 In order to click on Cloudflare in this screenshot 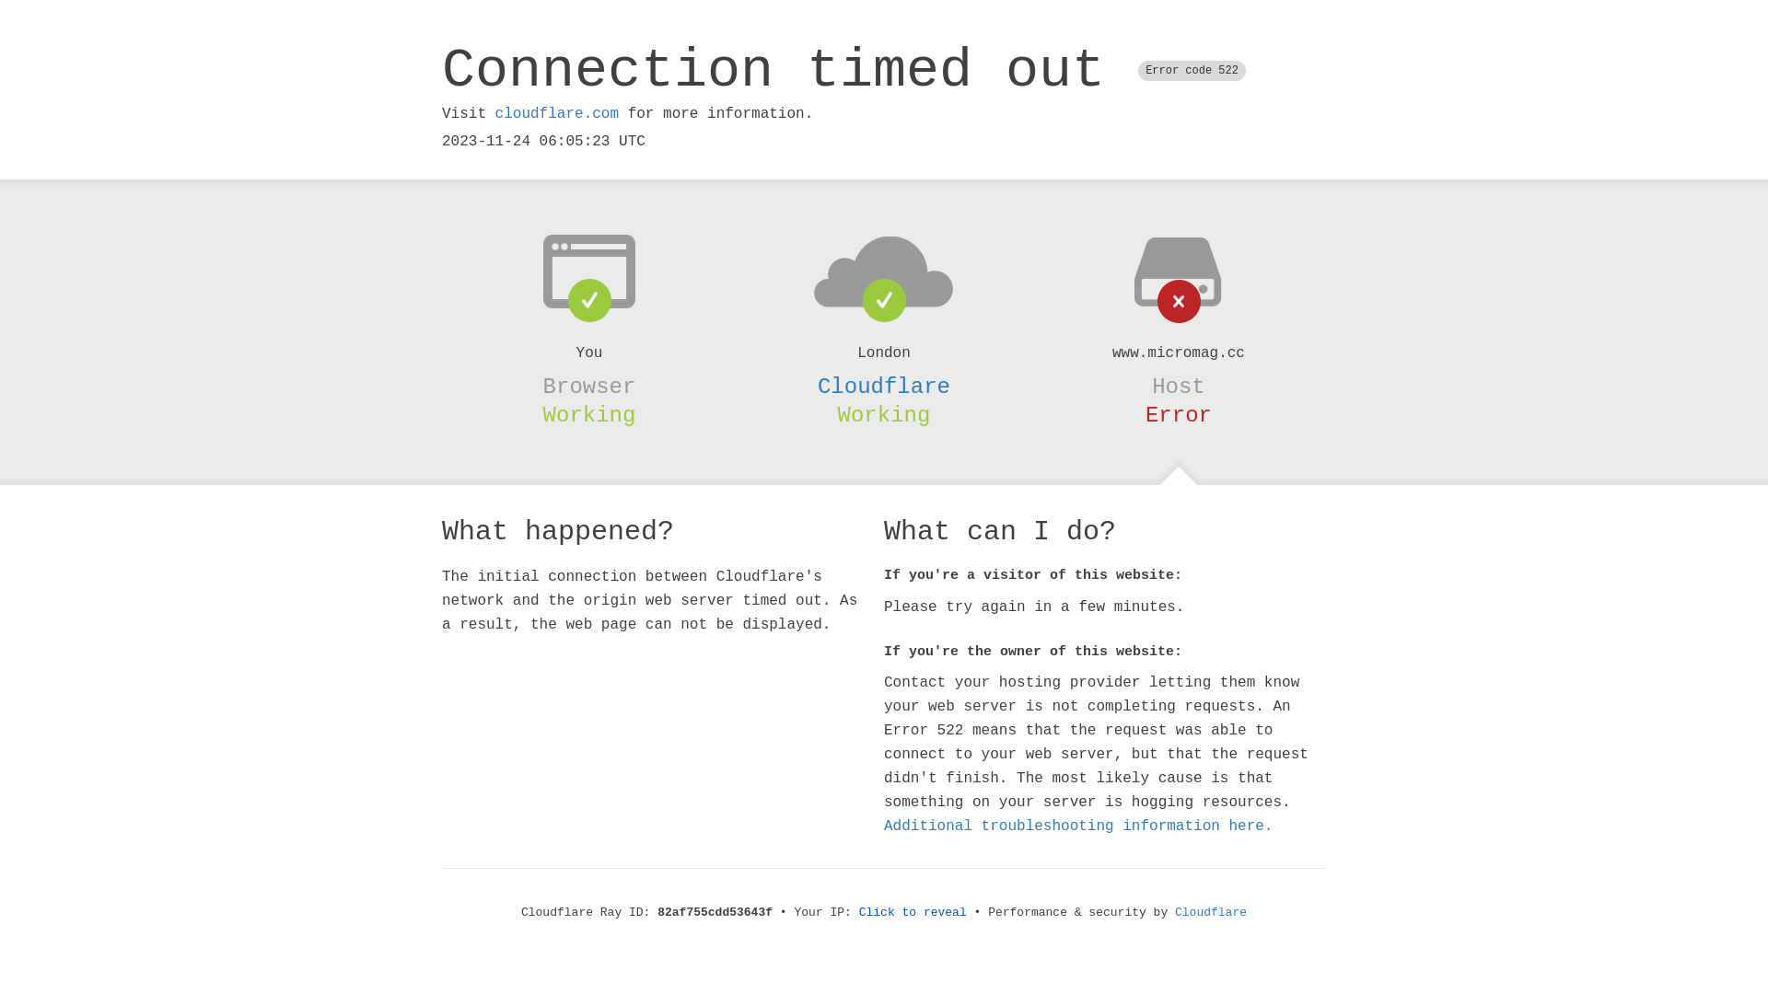, I will do `click(884, 387)`.